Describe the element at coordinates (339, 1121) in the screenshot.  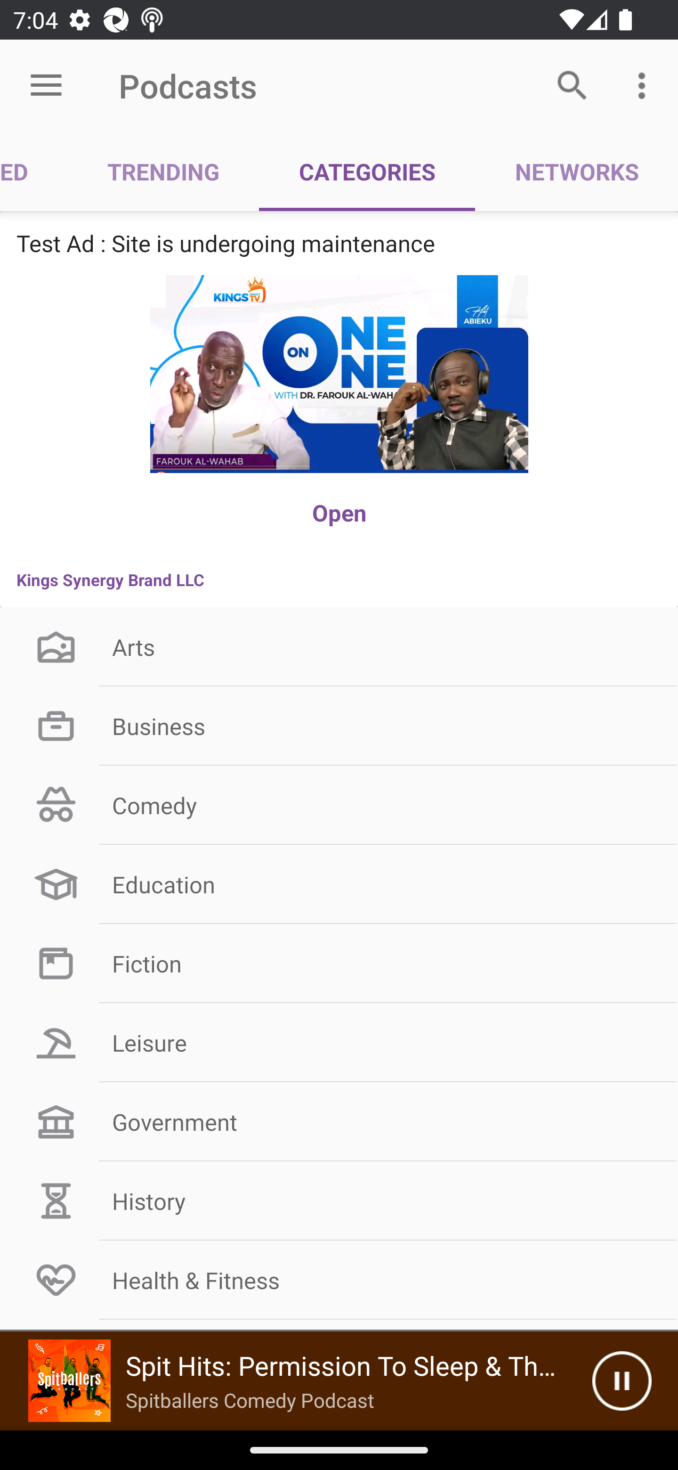
I see `Government` at that location.